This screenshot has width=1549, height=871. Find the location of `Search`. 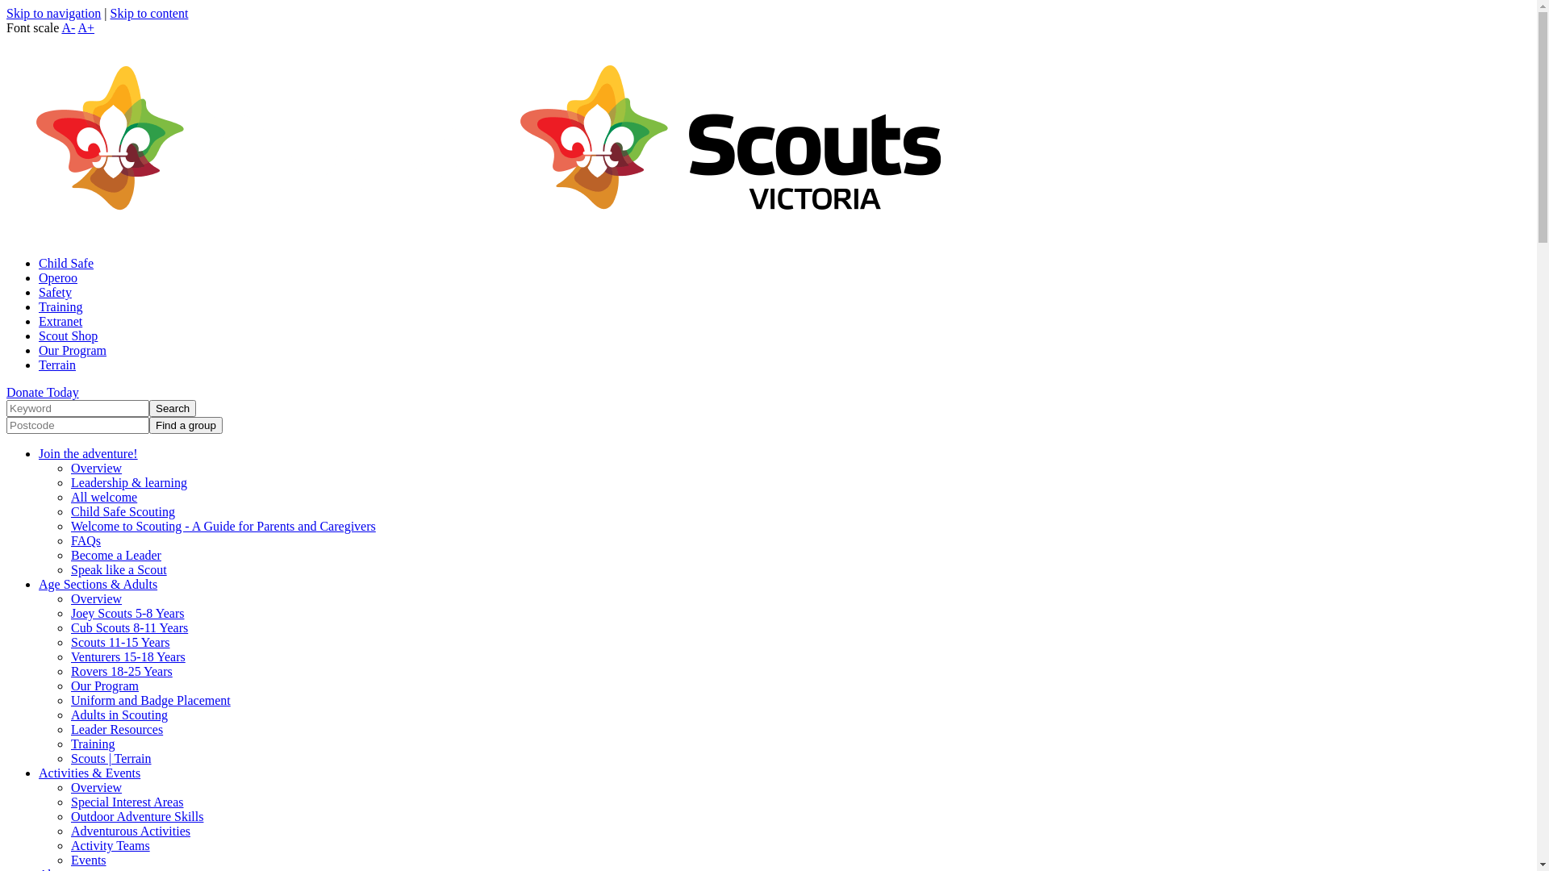

Search is located at coordinates (173, 408).